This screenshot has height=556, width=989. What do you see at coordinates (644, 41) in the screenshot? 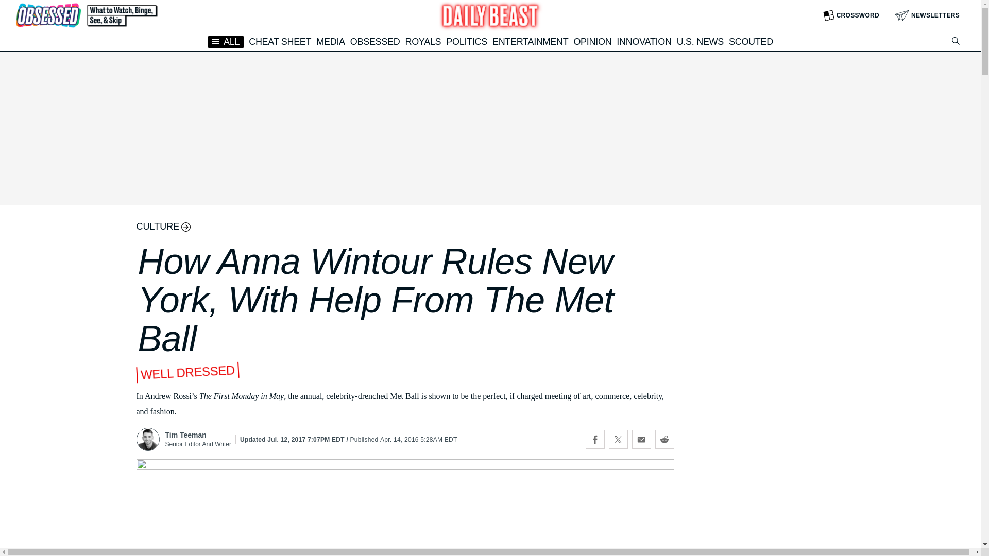
I see `INNOVATION` at bounding box center [644, 41].